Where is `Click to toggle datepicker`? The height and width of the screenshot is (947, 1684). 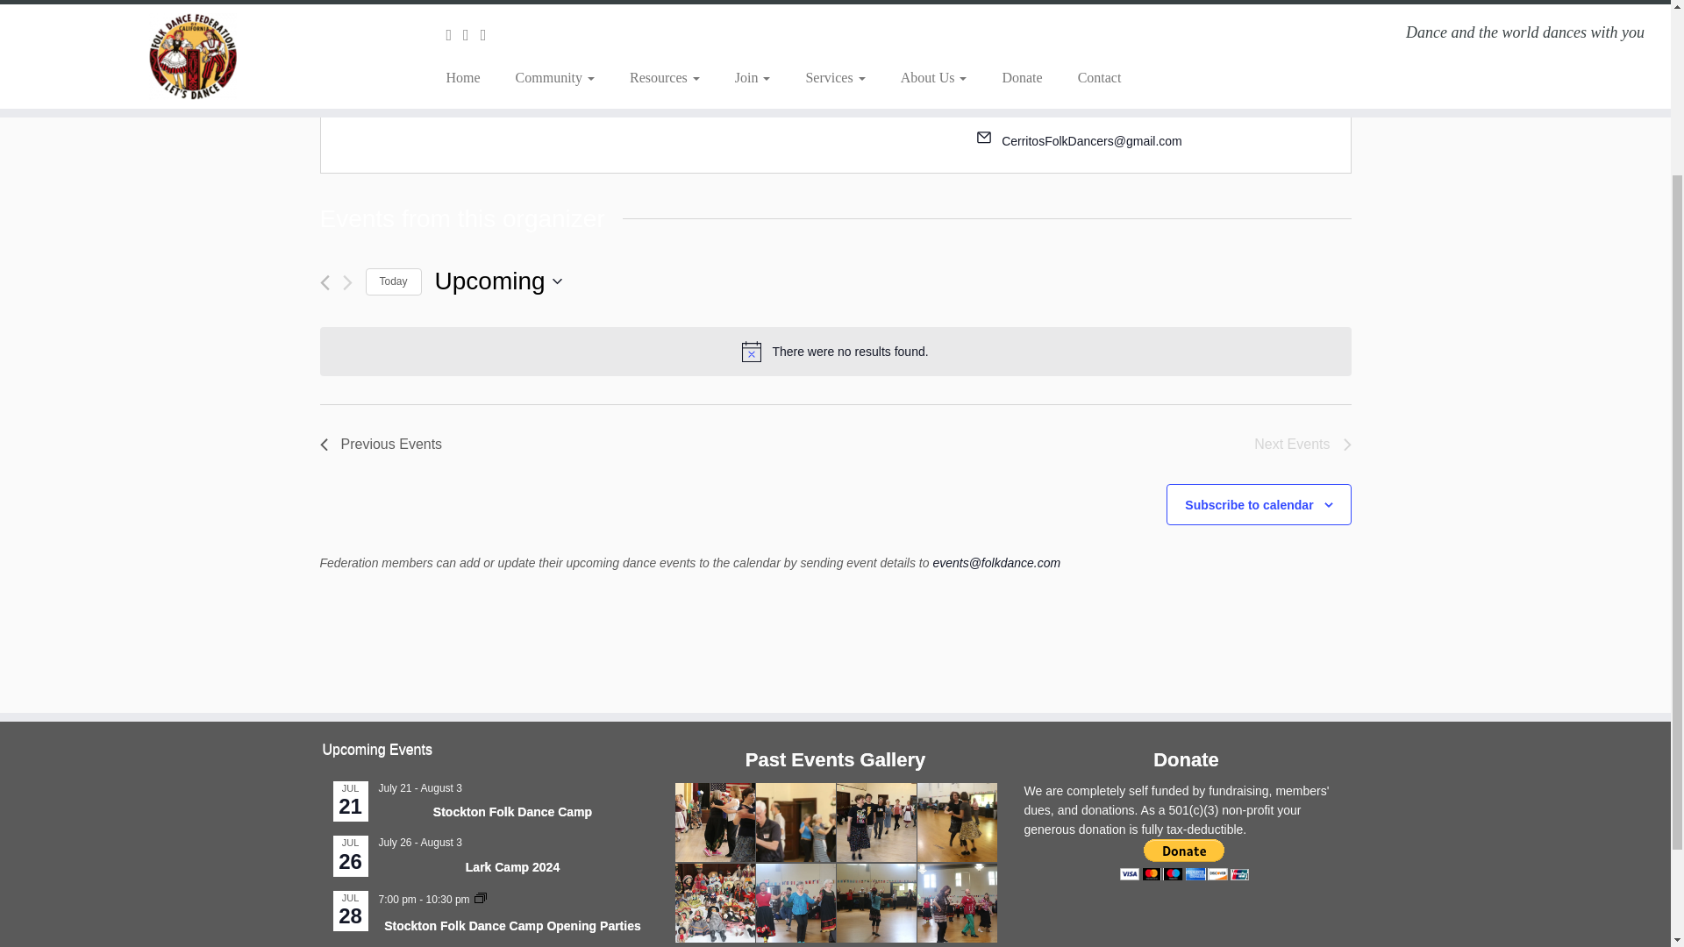
Click to toggle datepicker is located at coordinates (498, 281).